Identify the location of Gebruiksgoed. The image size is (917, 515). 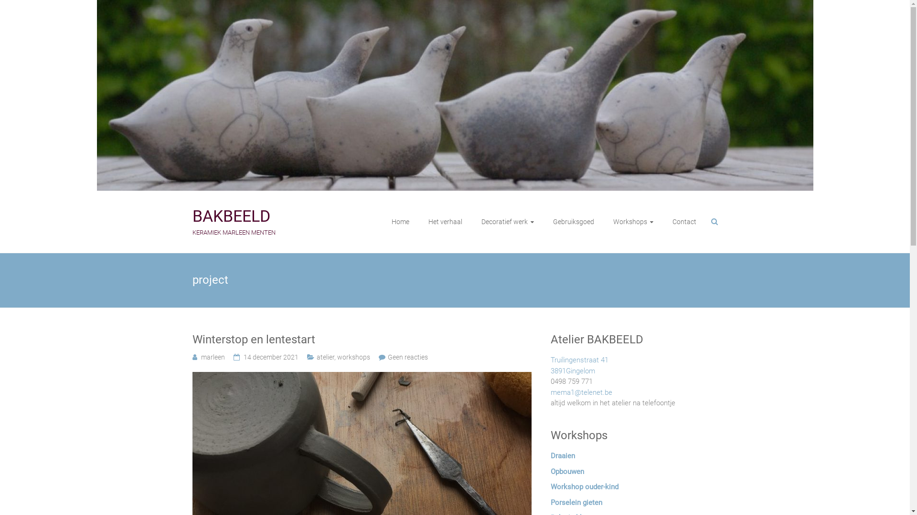
(574, 222).